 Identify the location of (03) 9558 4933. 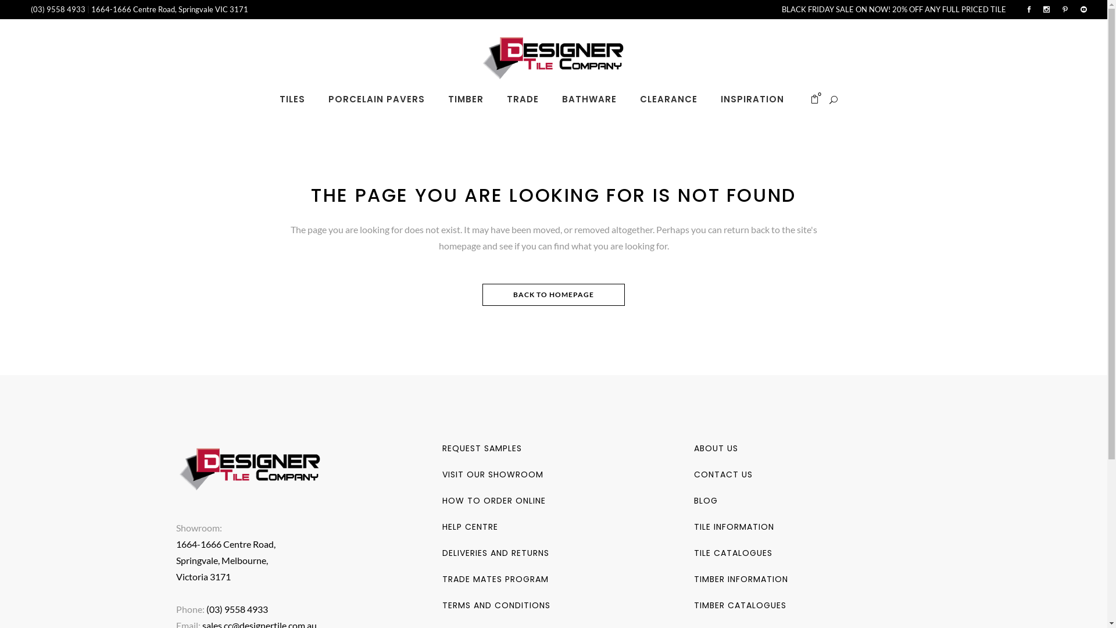
(59, 9).